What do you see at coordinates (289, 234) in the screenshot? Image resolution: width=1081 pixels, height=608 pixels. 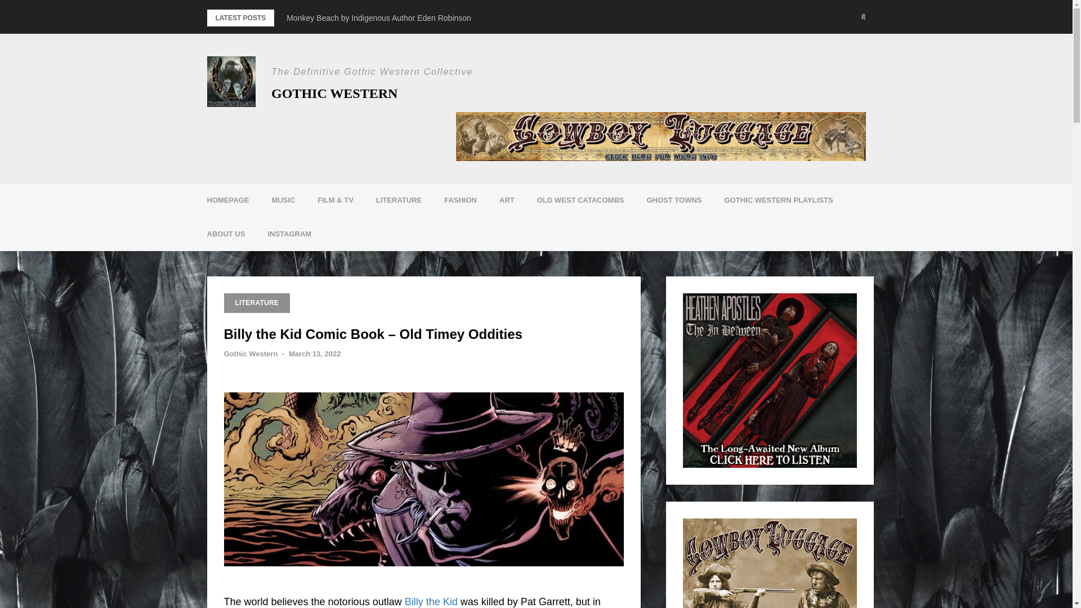 I see `INSTAGRAM` at bounding box center [289, 234].